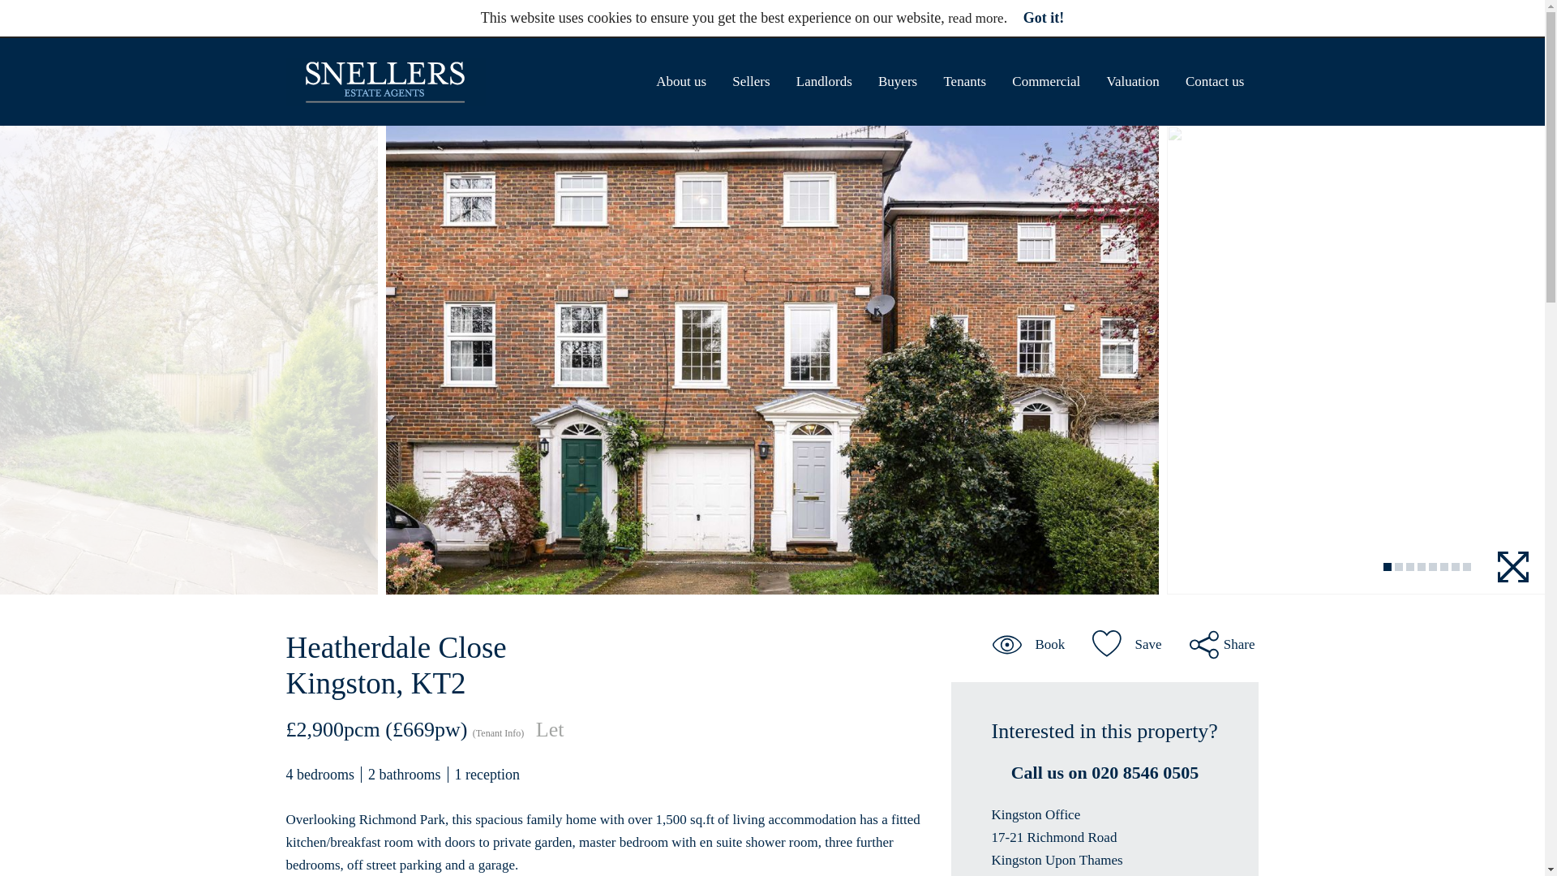 This screenshot has width=1557, height=876. I want to click on Tenant Info, so click(498, 733).